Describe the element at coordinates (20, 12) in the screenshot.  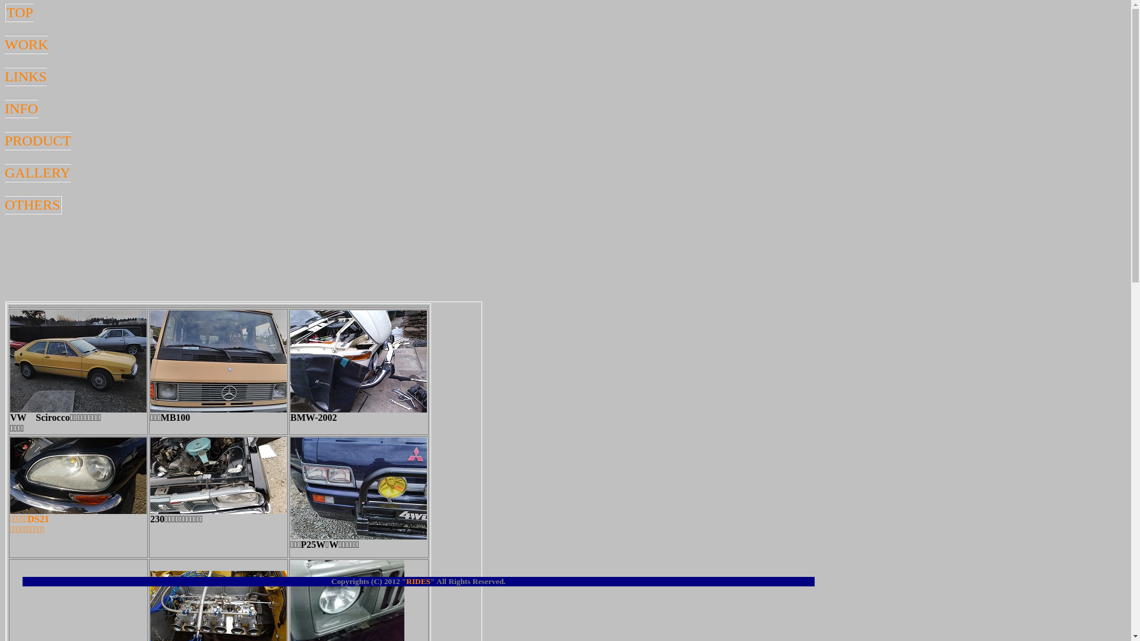
I see `TOP` at that location.